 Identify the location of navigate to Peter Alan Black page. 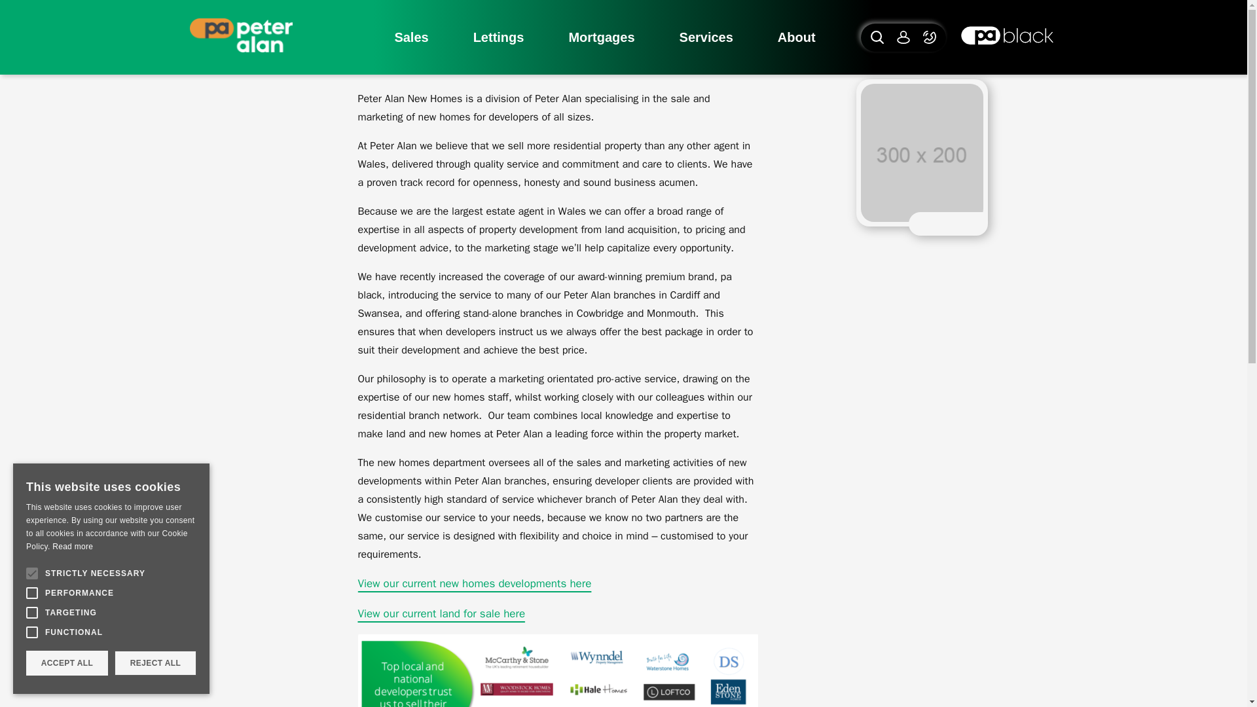
(1007, 37).